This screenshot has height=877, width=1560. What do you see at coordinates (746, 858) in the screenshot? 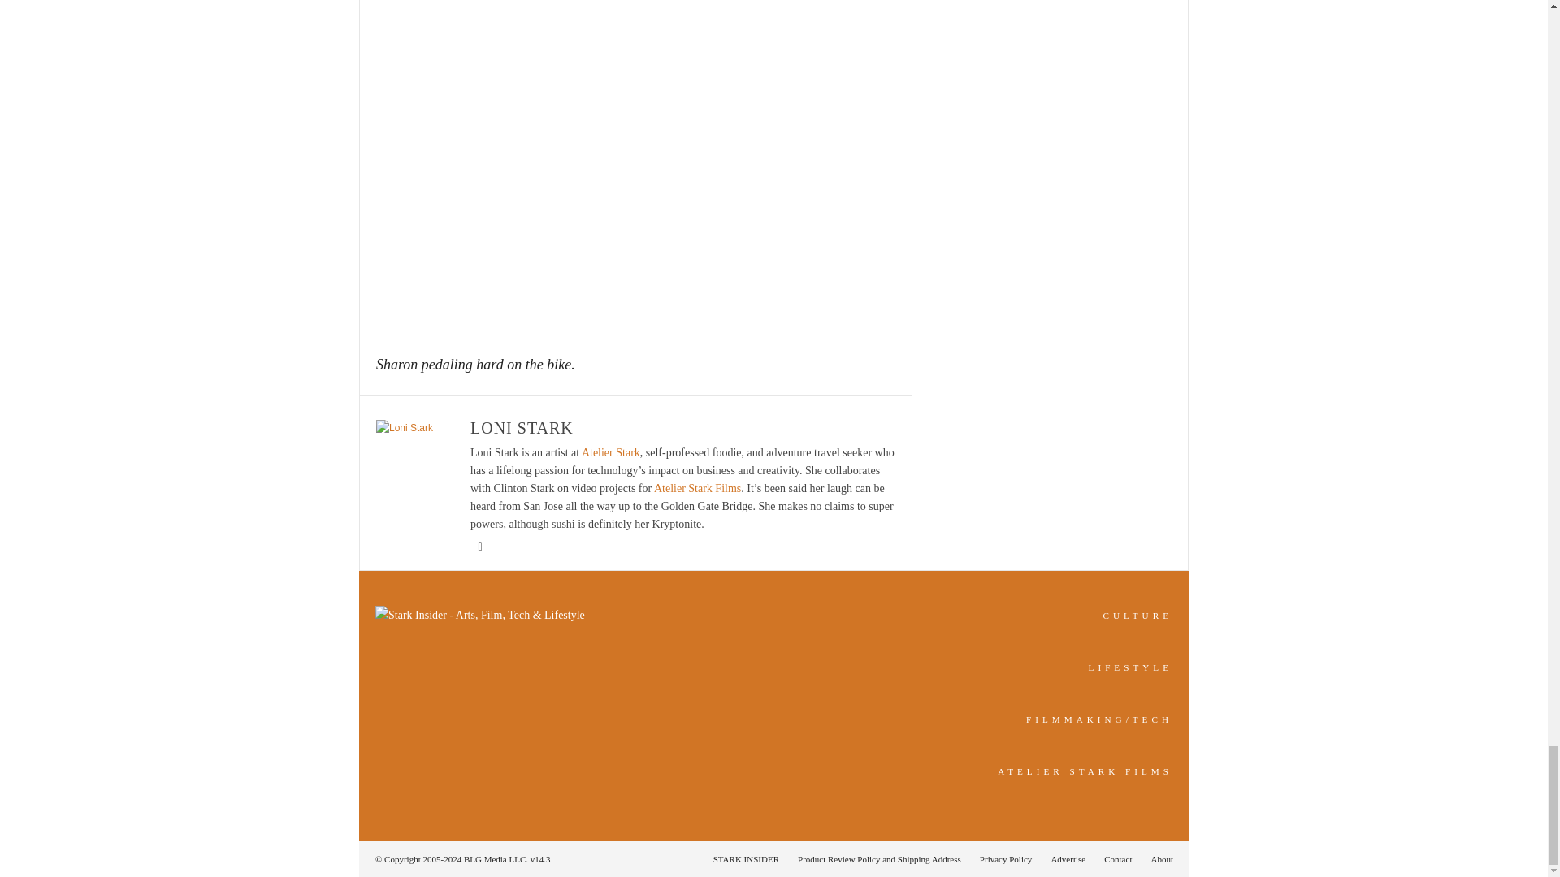
I see `STARK INSIDER` at bounding box center [746, 858].